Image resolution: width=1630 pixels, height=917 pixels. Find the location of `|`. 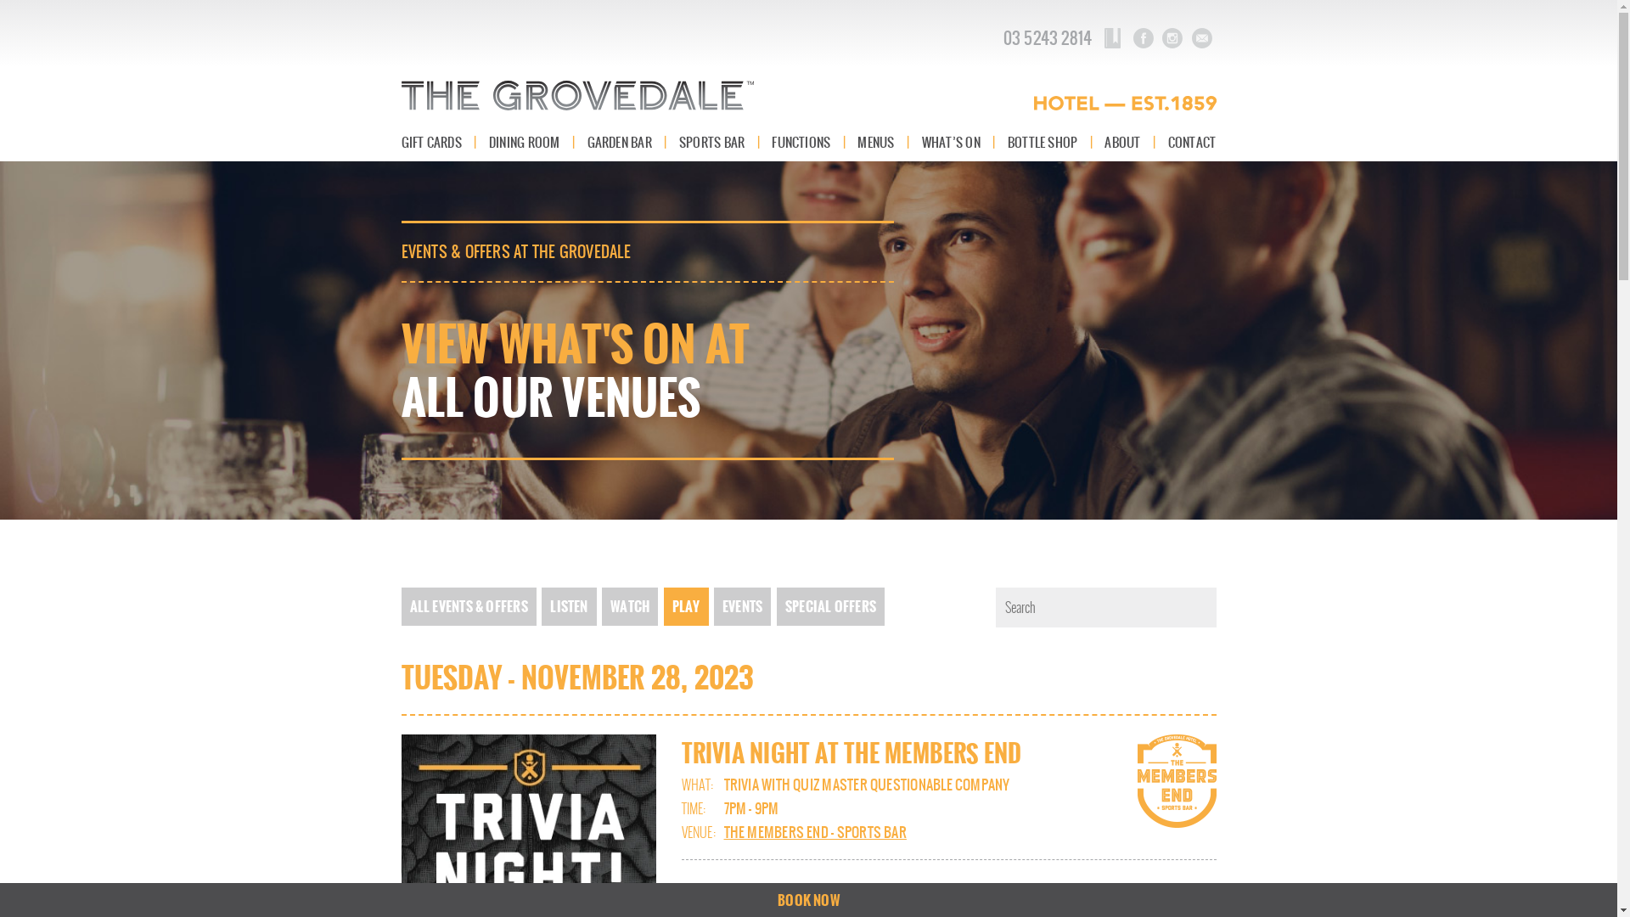

| is located at coordinates (666, 143).